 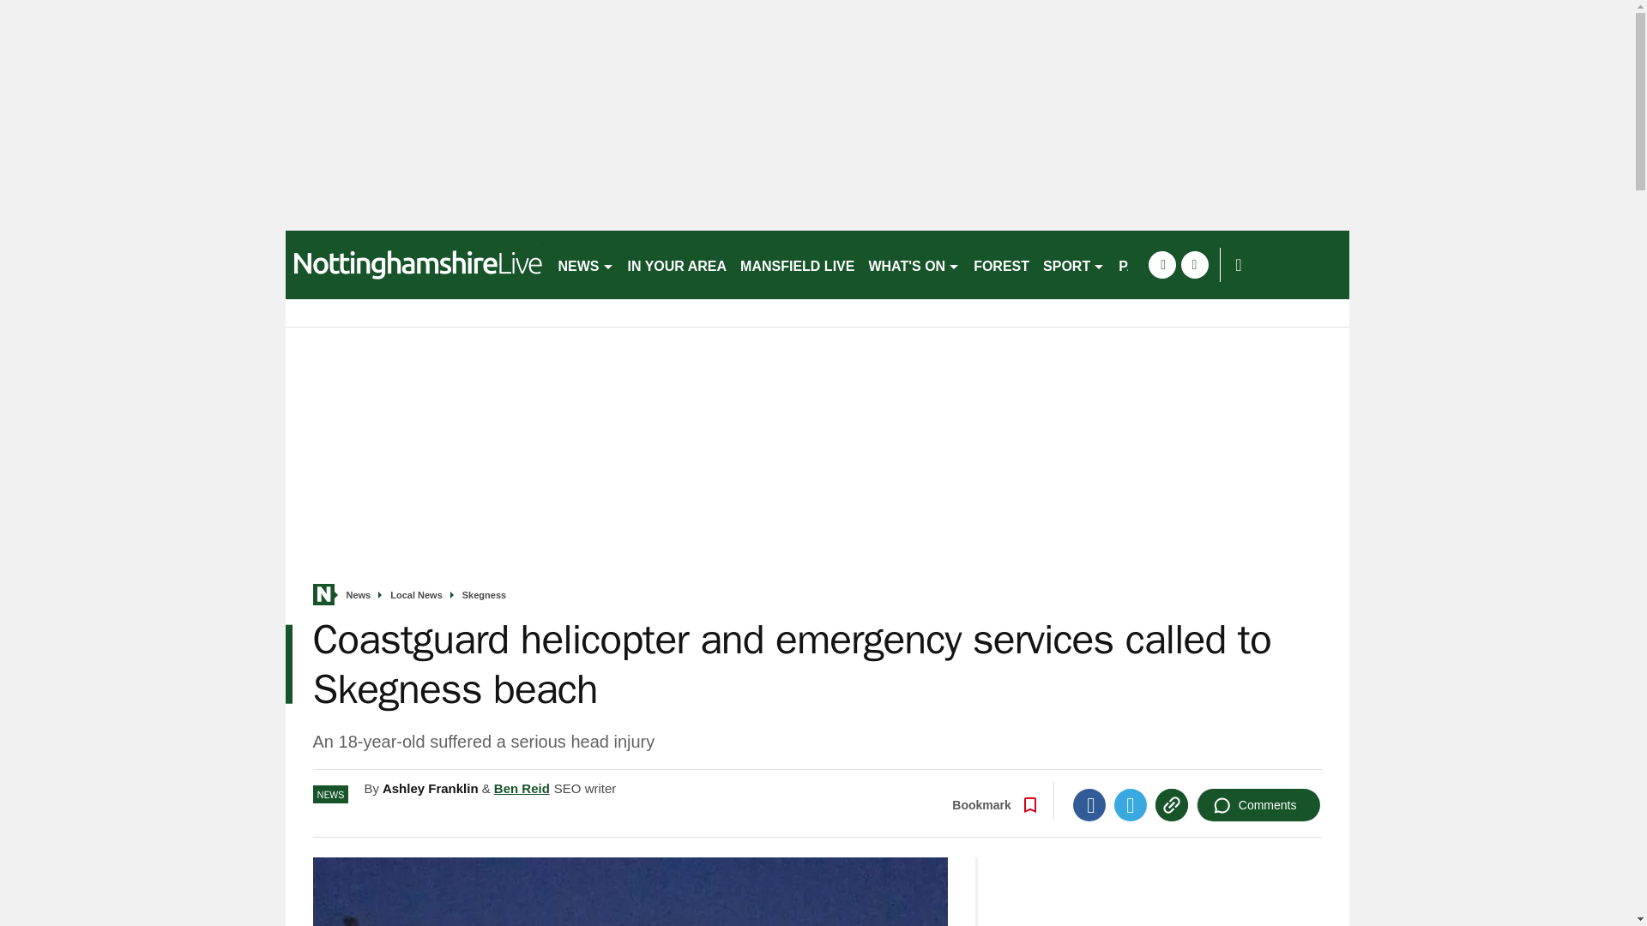 I want to click on Facebook, so click(x=1089, y=804).